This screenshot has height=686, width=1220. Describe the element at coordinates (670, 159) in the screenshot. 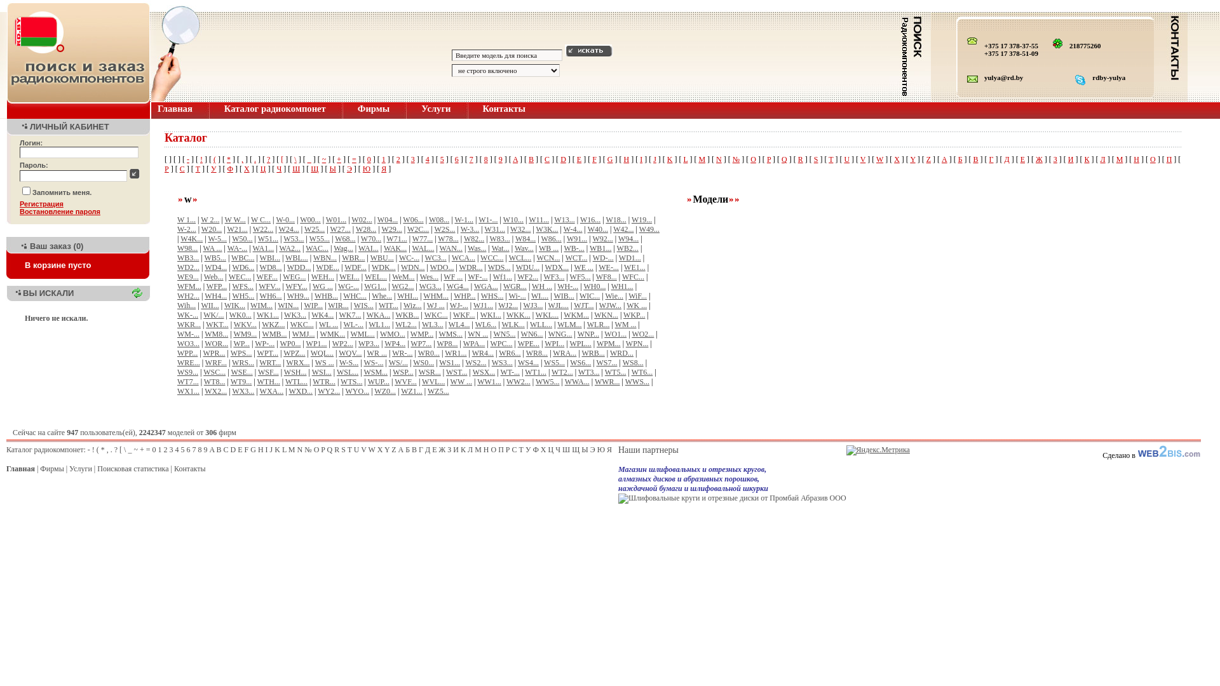

I see `K` at that location.